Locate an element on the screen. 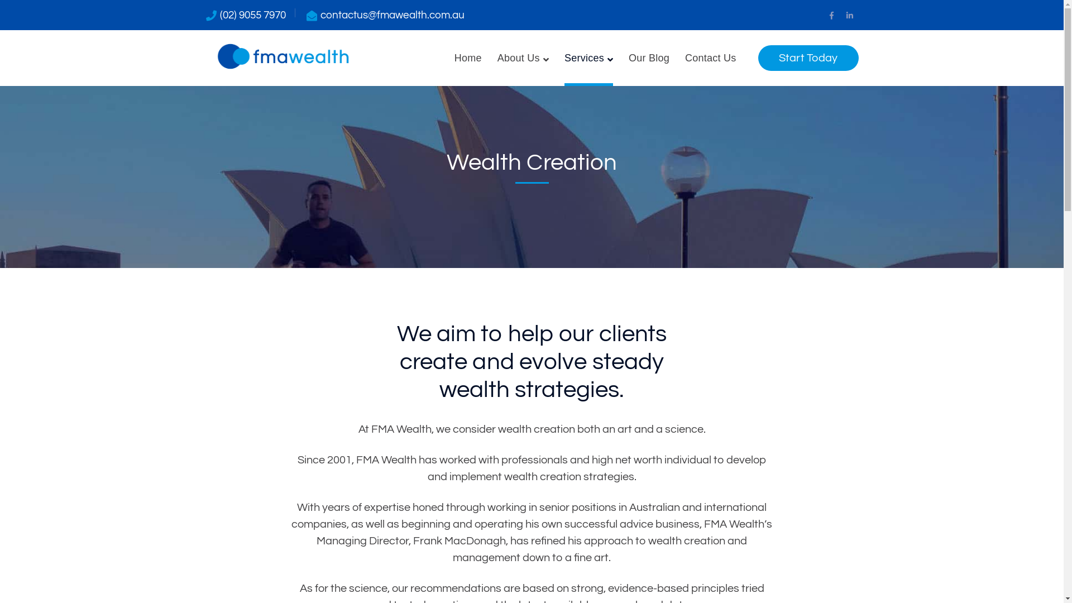 The width and height of the screenshot is (1072, 603). About Us is located at coordinates (523, 58).